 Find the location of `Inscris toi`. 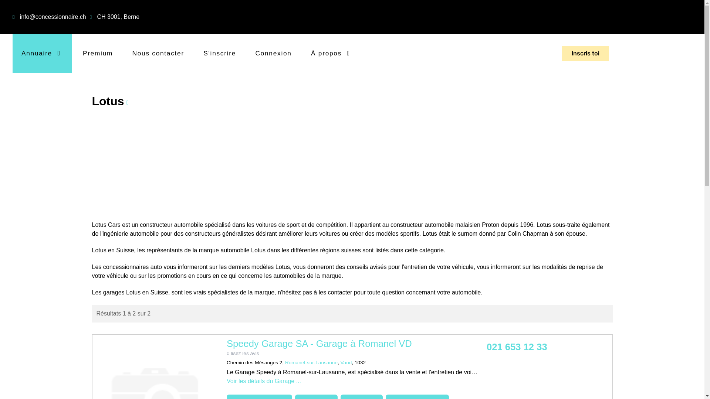

Inscris toi is located at coordinates (586, 54).